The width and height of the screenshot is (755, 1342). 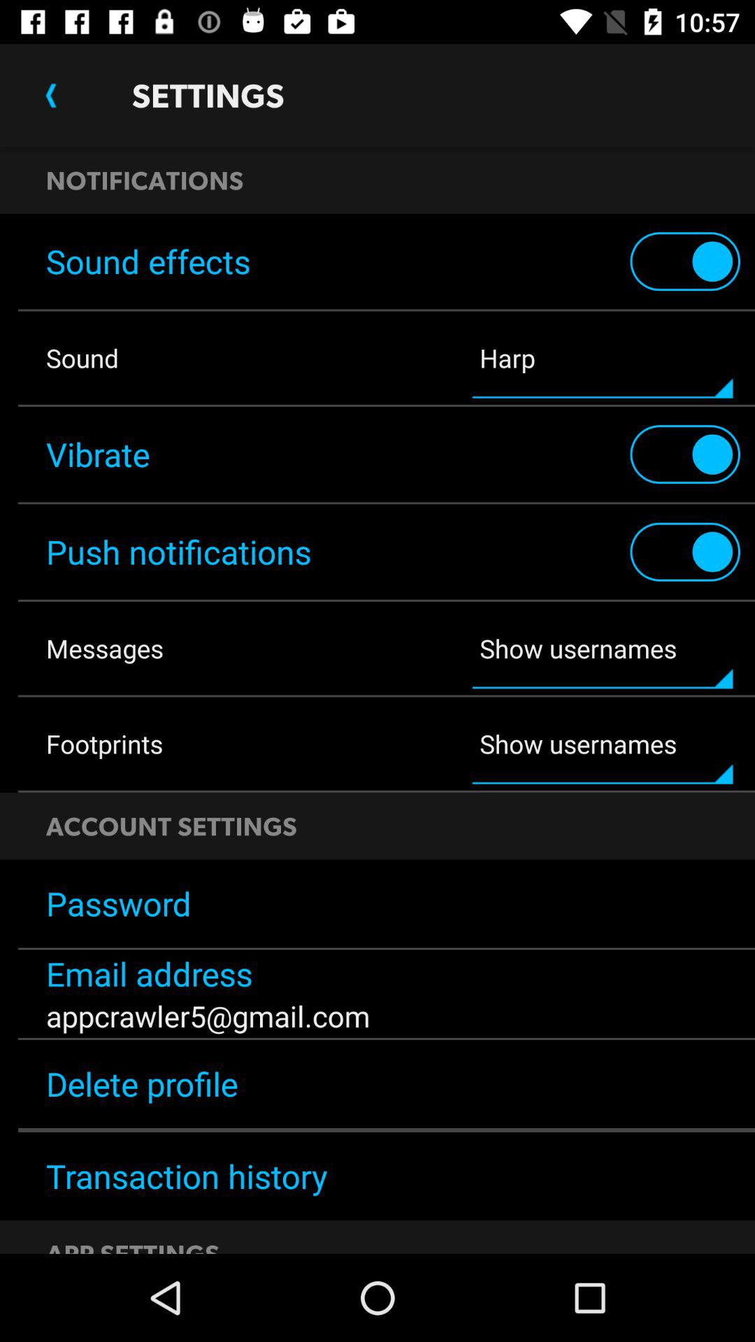 What do you see at coordinates (603, 358) in the screenshot?
I see `swipe until the harp` at bounding box center [603, 358].